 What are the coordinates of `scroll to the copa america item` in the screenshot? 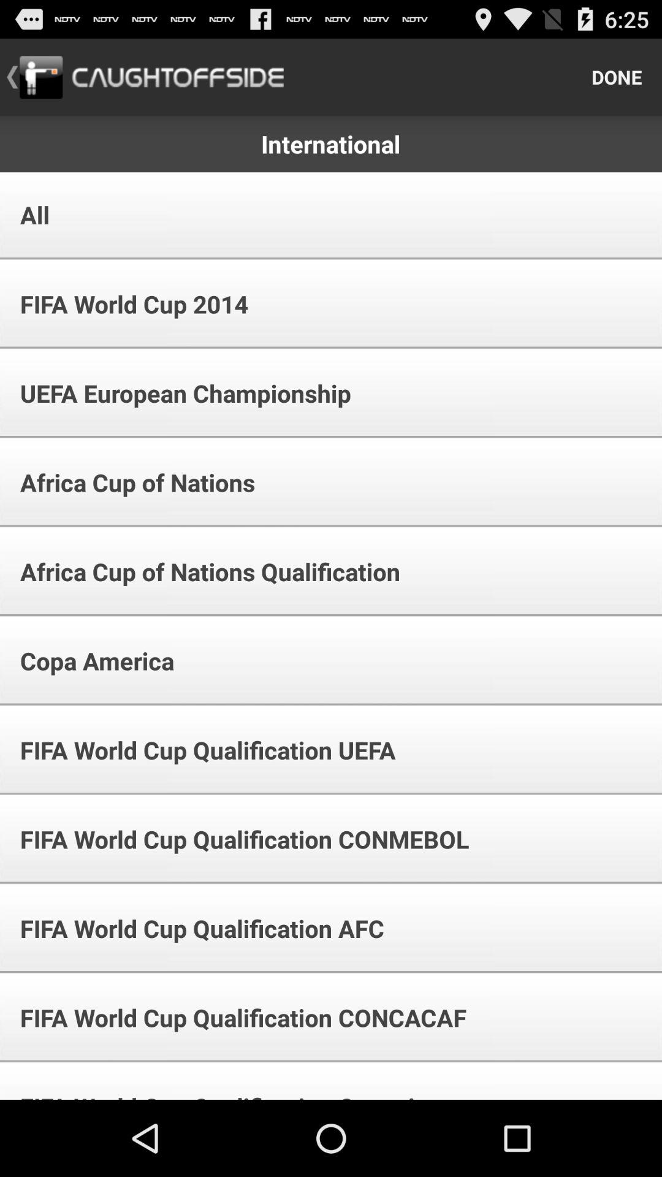 It's located at (89, 661).